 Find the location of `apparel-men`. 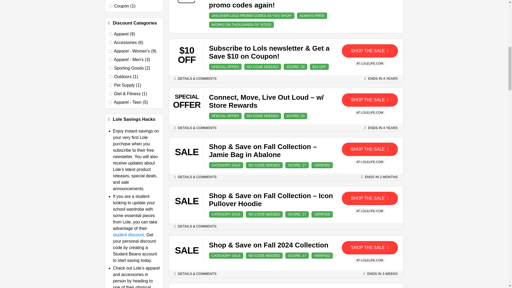

apparel-men is located at coordinates (110, 60).